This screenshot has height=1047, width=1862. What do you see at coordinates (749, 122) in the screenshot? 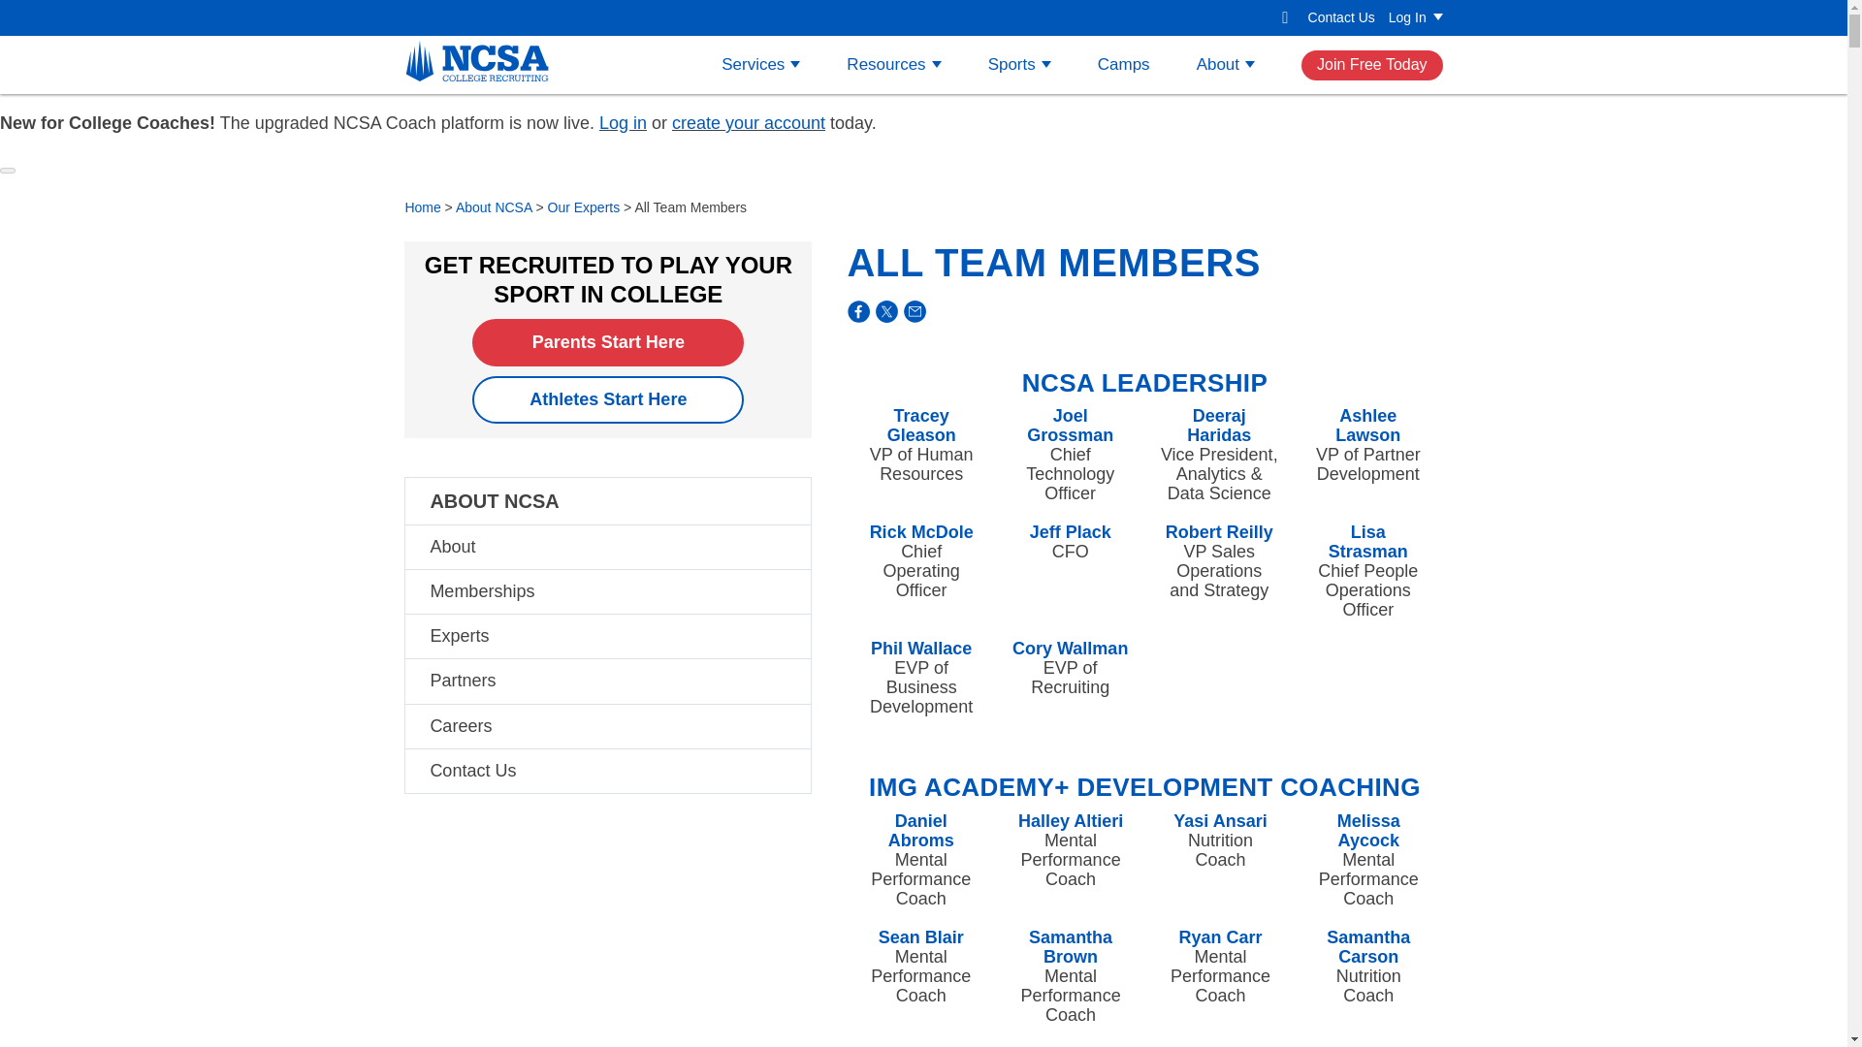
I see `create your account` at bounding box center [749, 122].